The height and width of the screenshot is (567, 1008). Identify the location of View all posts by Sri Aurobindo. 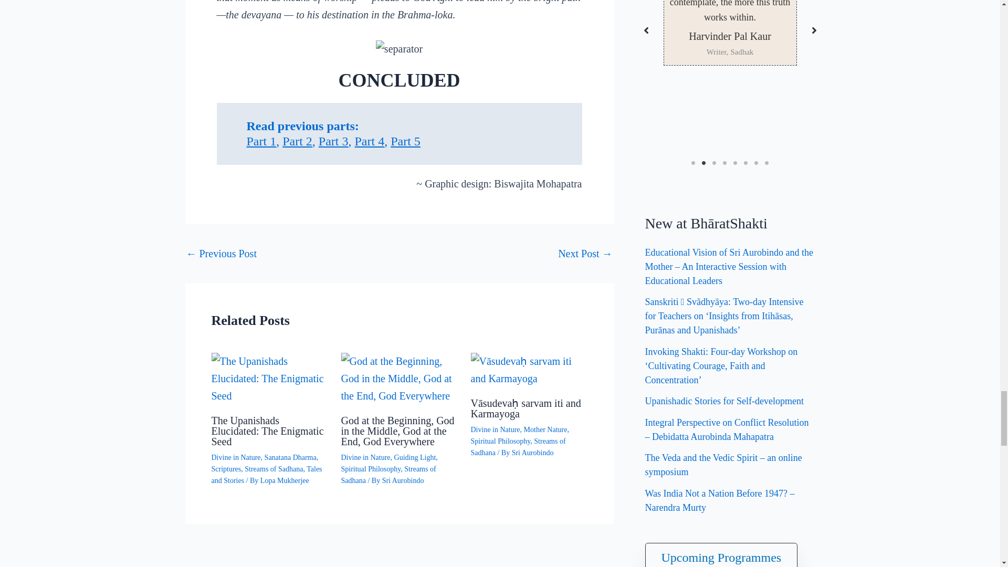
(403, 481).